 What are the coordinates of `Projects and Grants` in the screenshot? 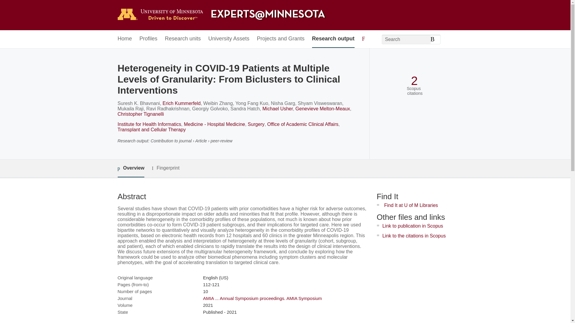 It's located at (281, 39).